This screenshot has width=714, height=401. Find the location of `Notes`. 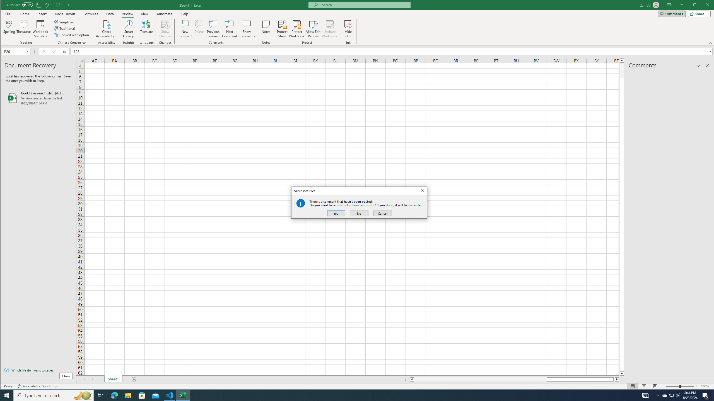

Notes is located at coordinates (266, 29).